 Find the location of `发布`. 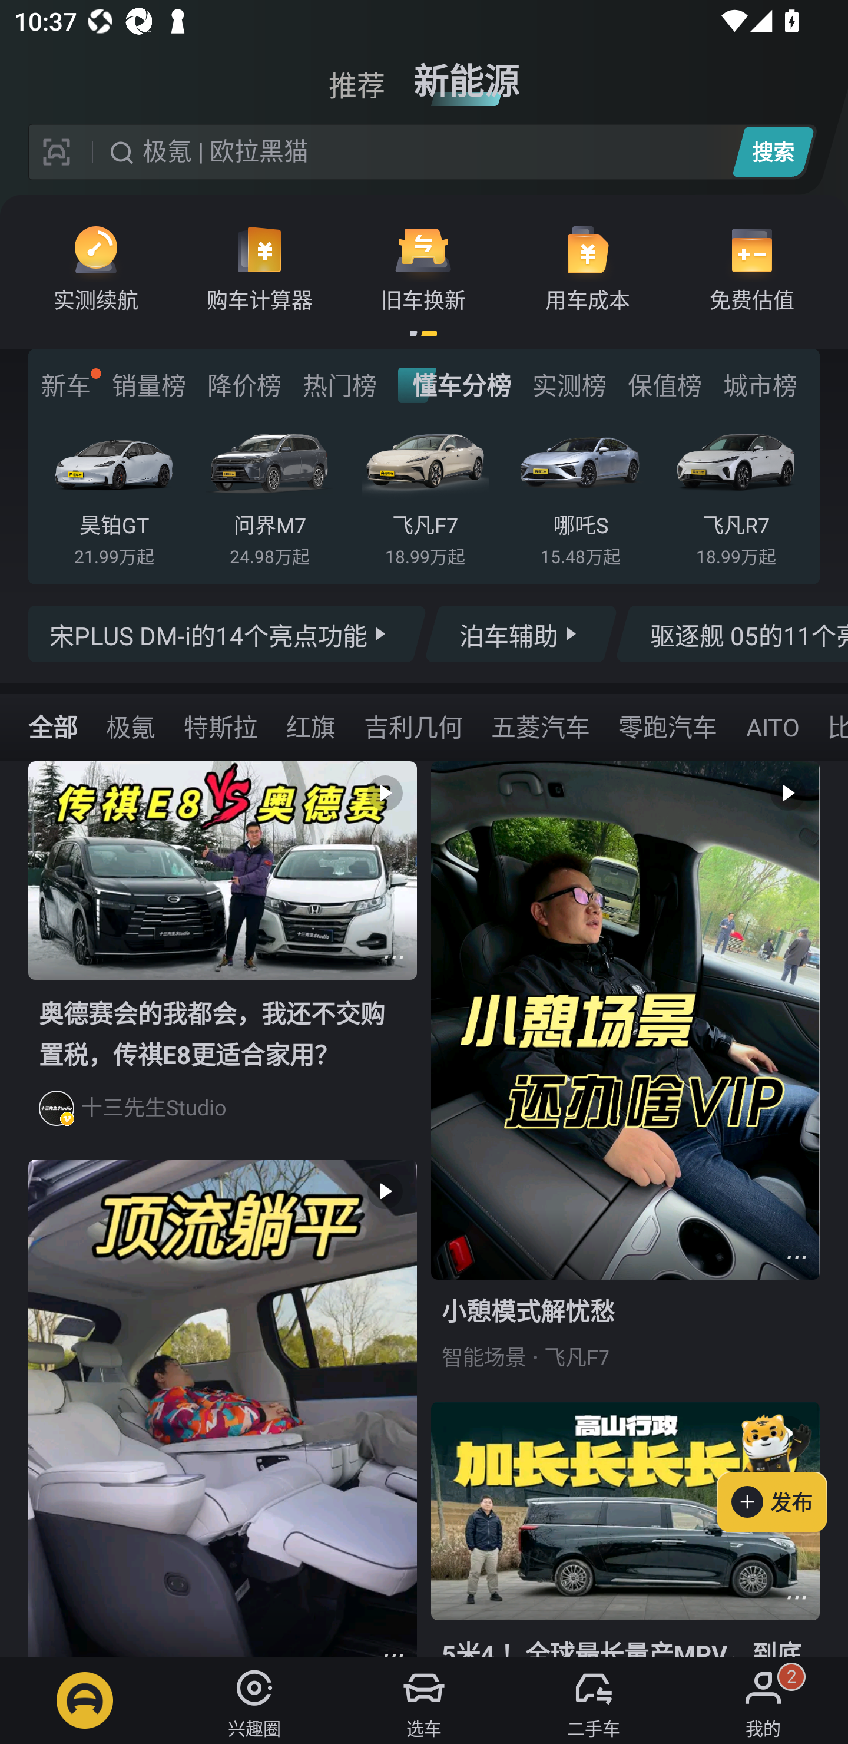

发布 is located at coordinates (783, 1469).